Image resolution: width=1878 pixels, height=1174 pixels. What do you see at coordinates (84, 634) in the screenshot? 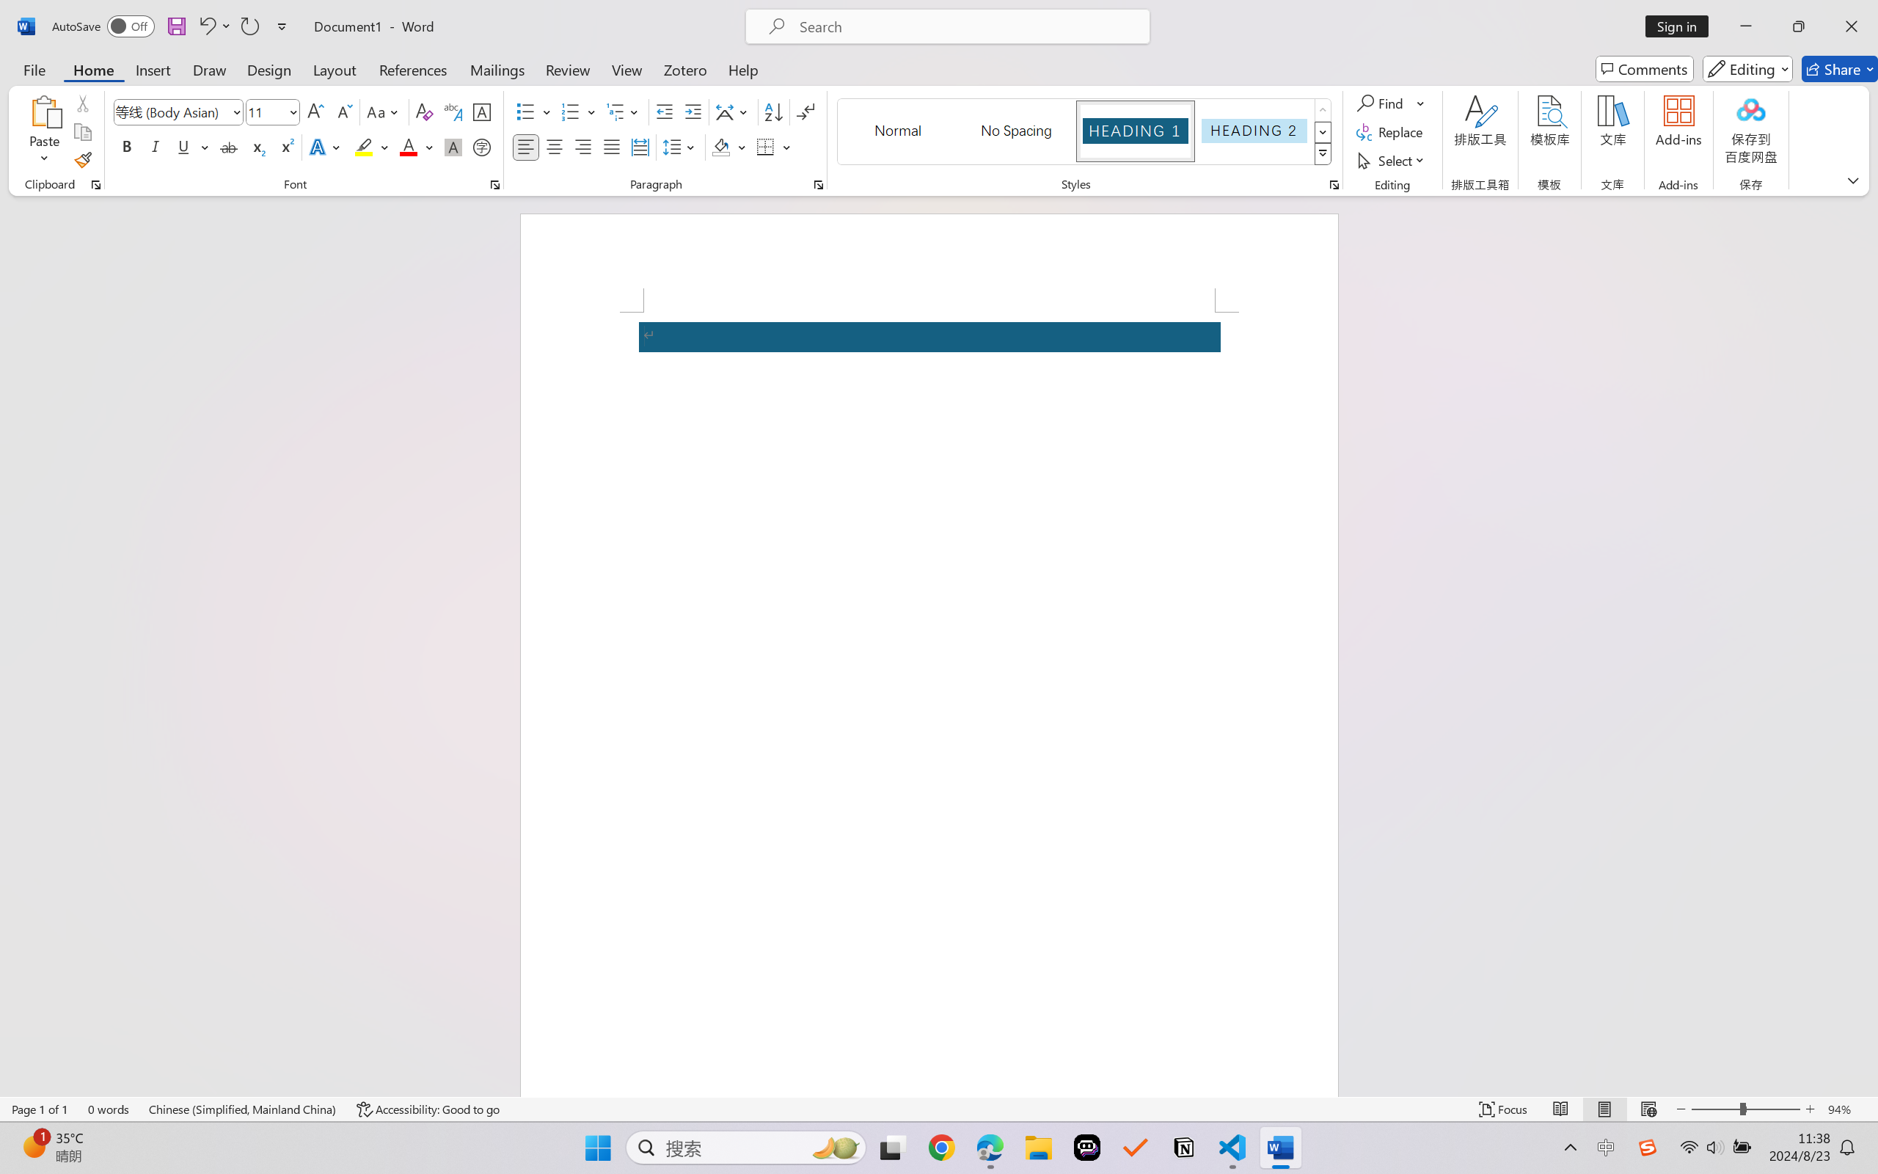
I see `News` at bounding box center [84, 634].